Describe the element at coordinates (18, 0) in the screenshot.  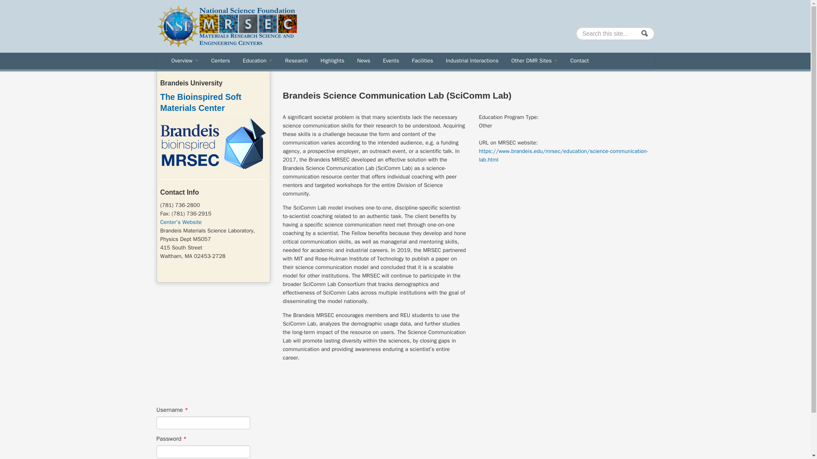
I see `Skip to content` at that location.